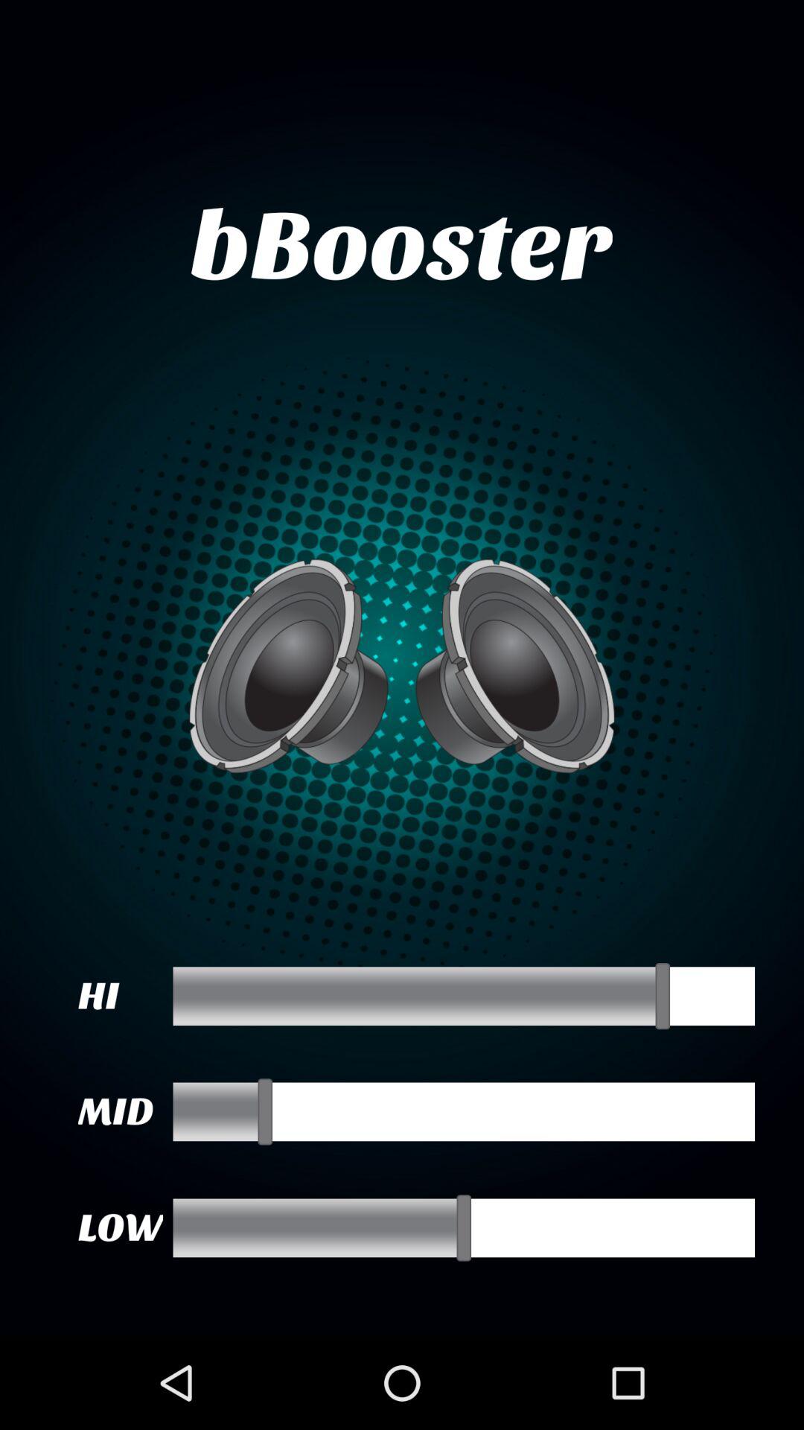  What do you see at coordinates (402, 666) in the screenshot?
I see `click item at the center` at bounding box center [402, 666].